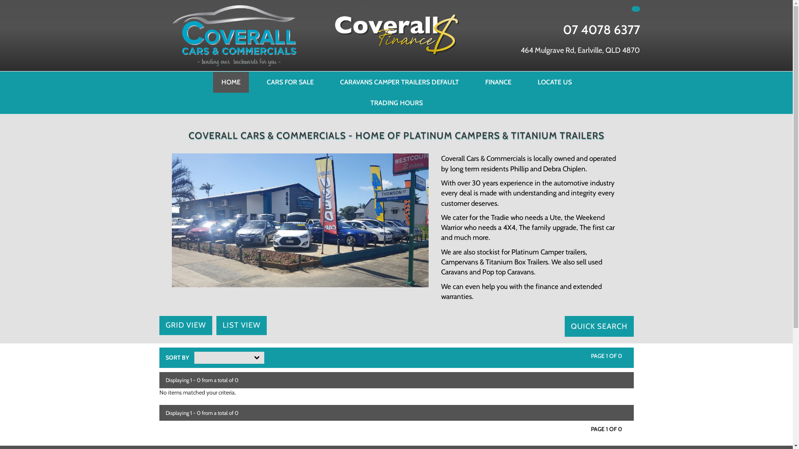 The image size is (799, 449). What do you see at coordinates (599, 326) in the screenshot?
I see `QUICK SEARCH` at bounding box center [599, 326].